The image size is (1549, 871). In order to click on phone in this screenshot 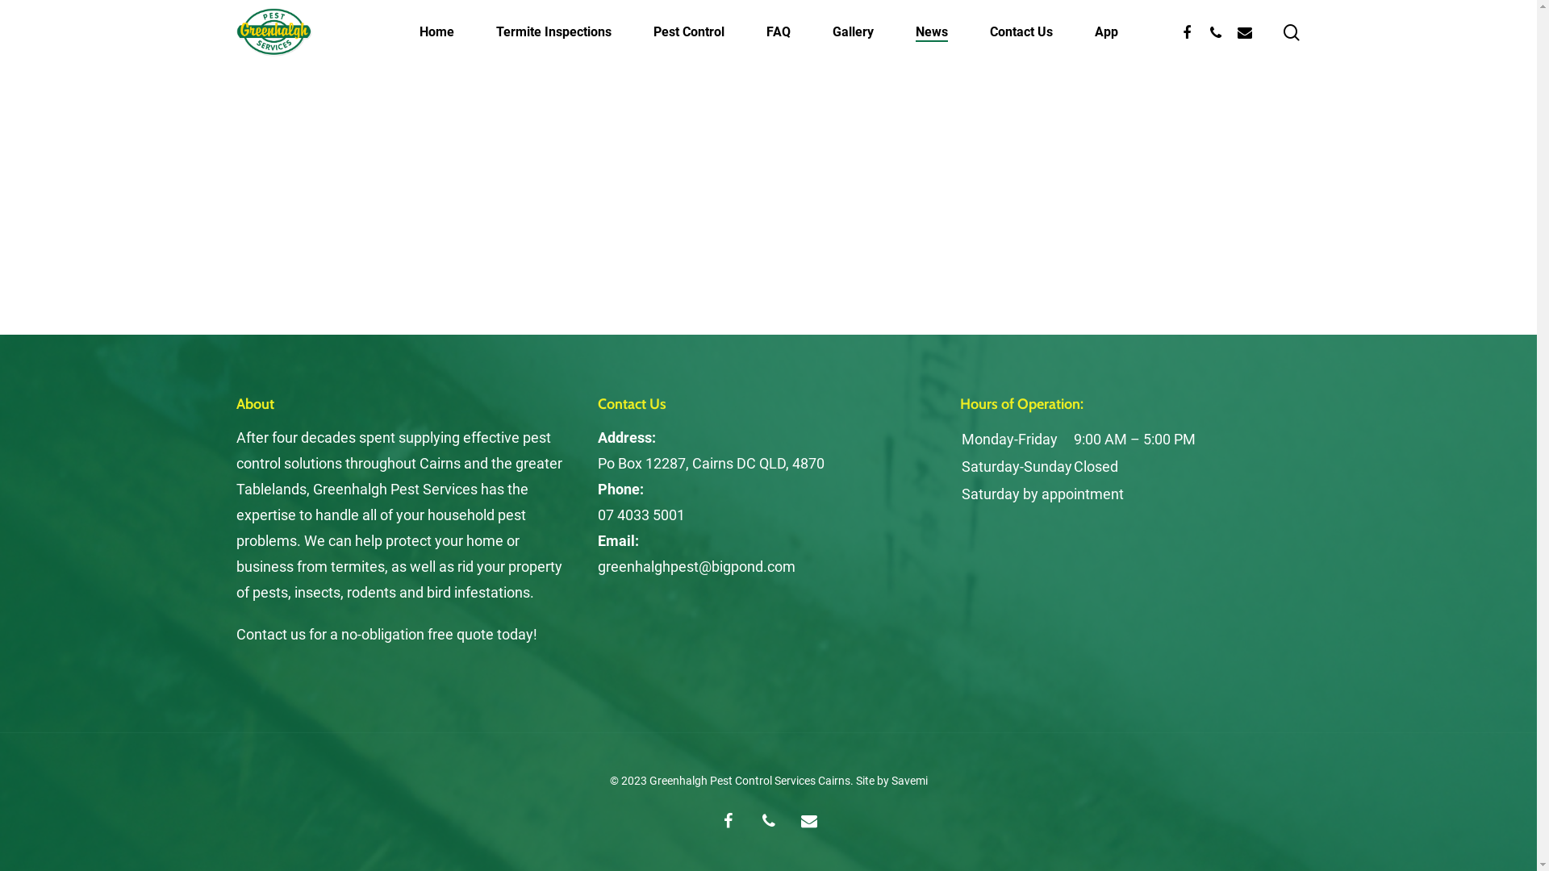, I will do `click(1215, 32)`.